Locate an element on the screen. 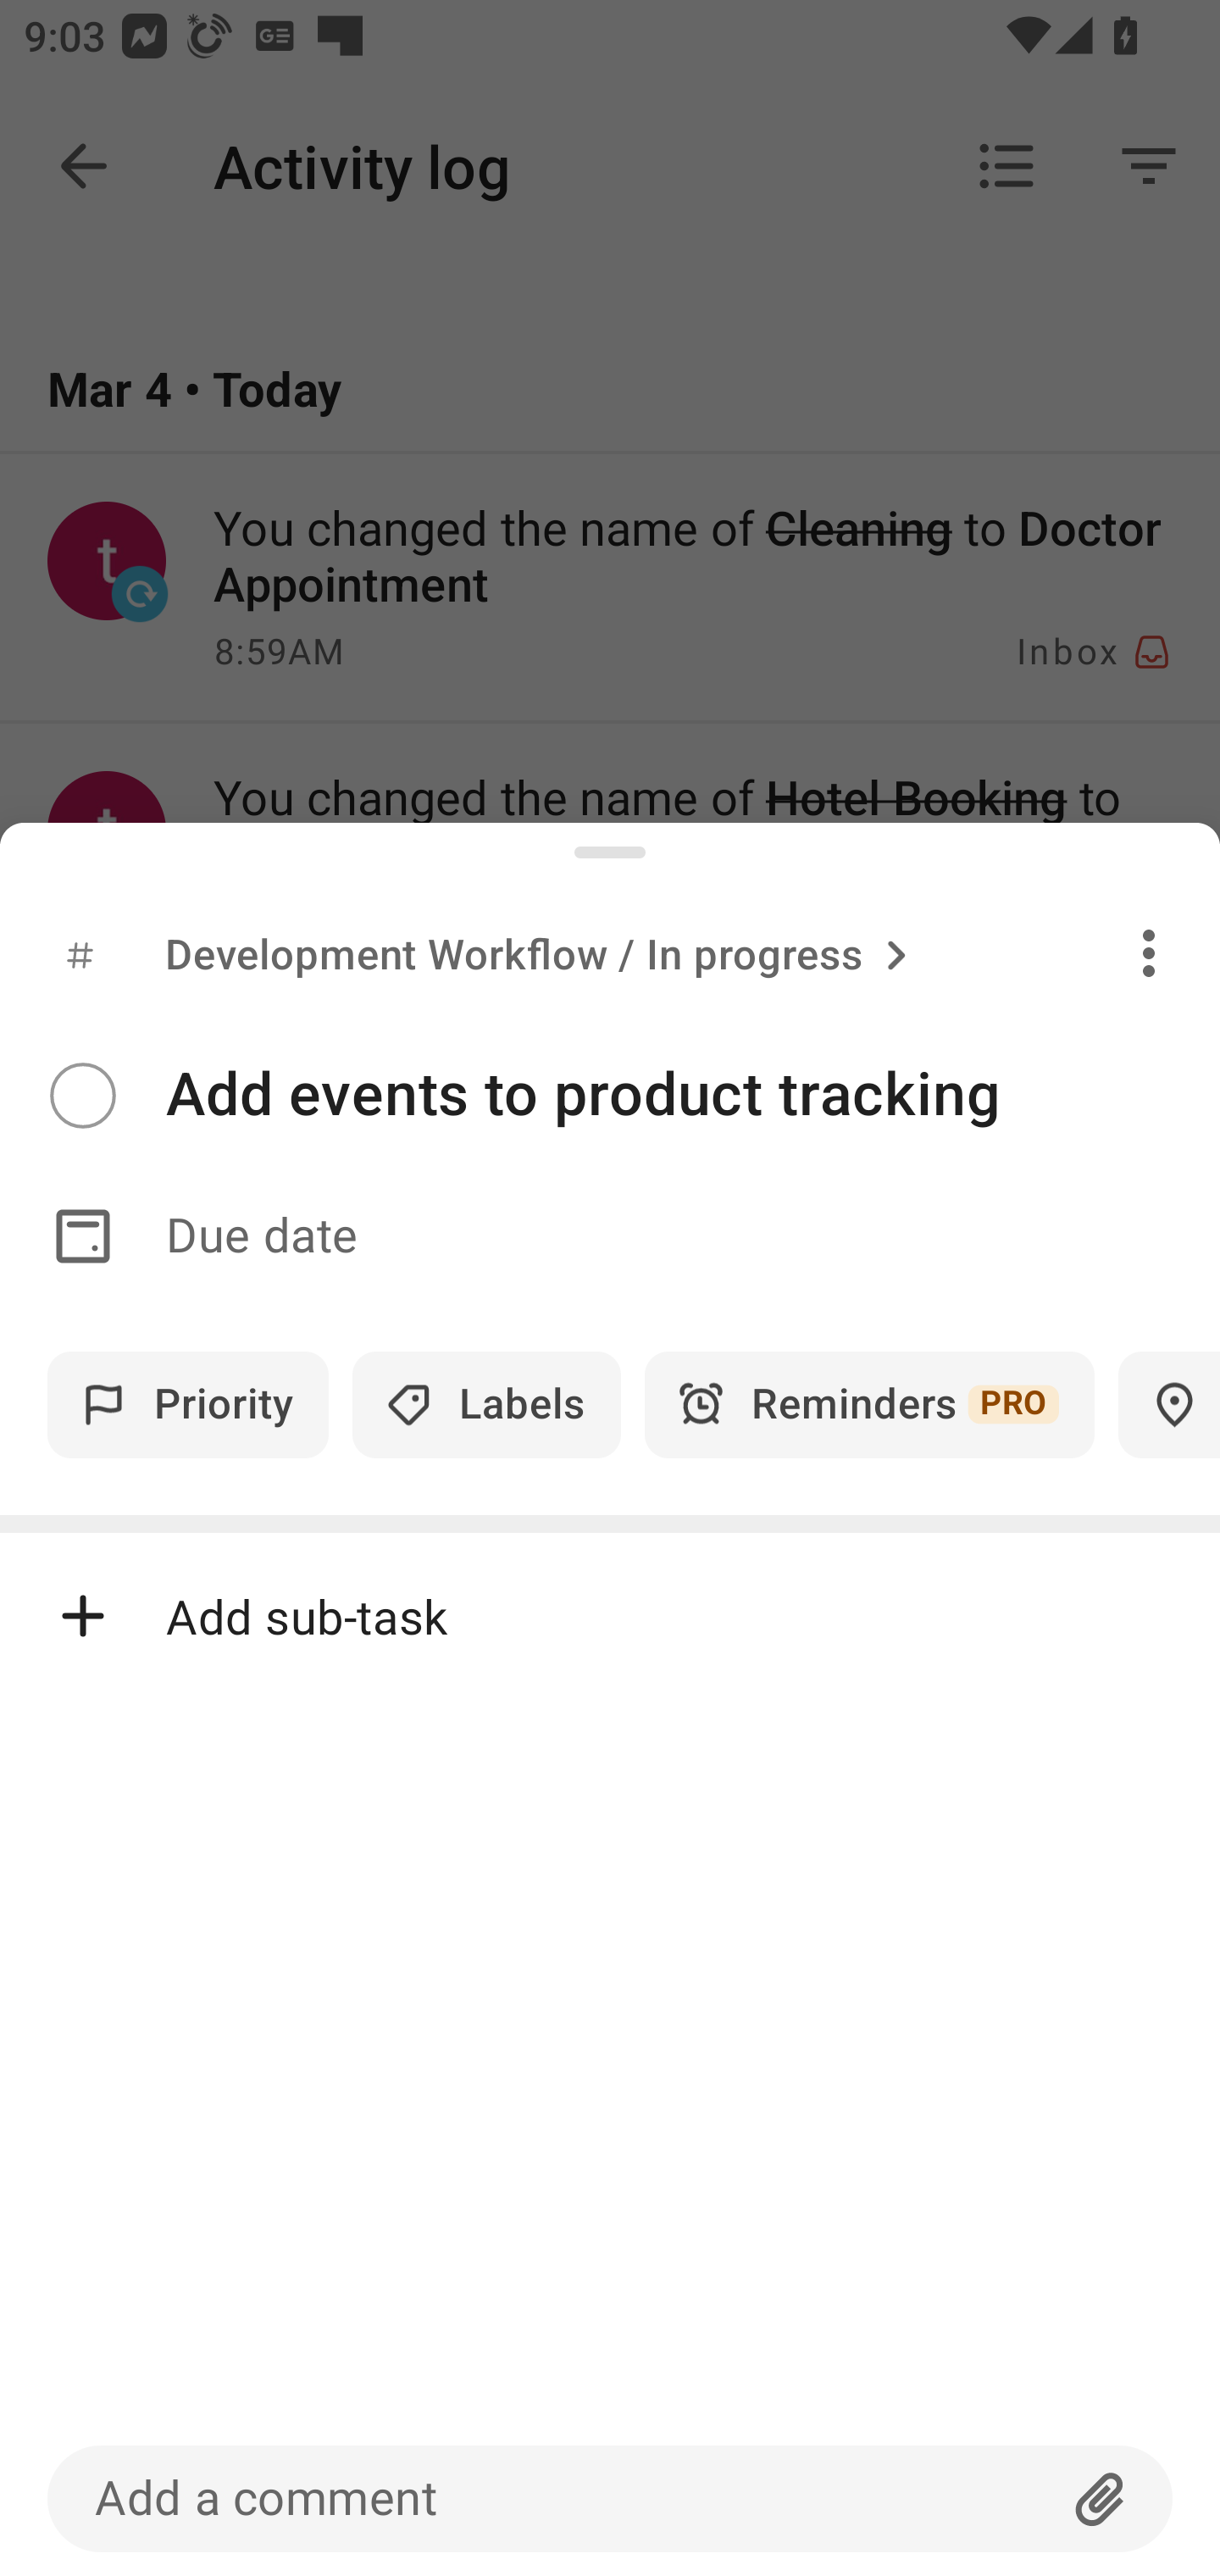 This screenshot has height=2576, width=1220. Attachment is located at coordinates (1101, 2498).